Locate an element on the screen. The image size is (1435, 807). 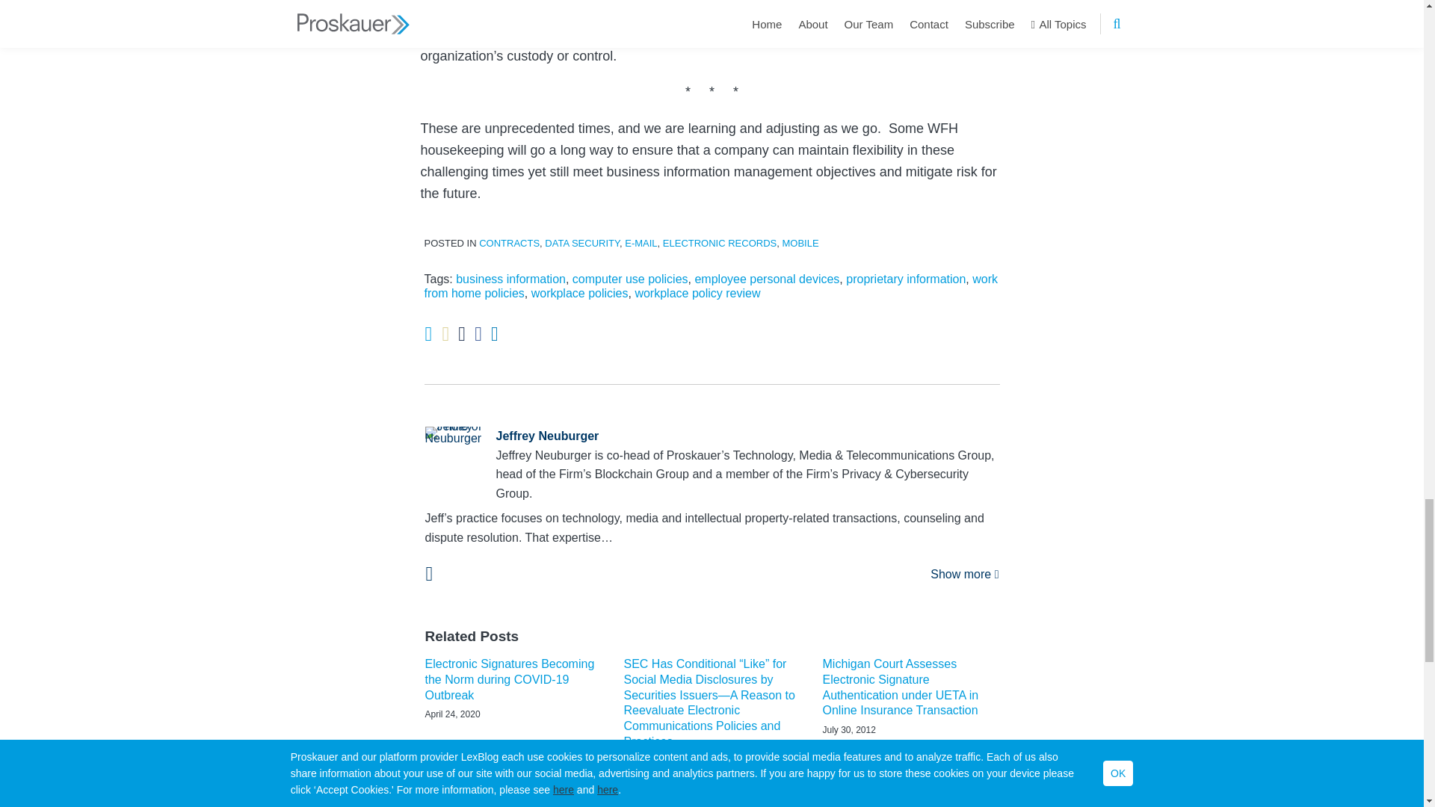
proprietary information is located at coordinates (906, 279).